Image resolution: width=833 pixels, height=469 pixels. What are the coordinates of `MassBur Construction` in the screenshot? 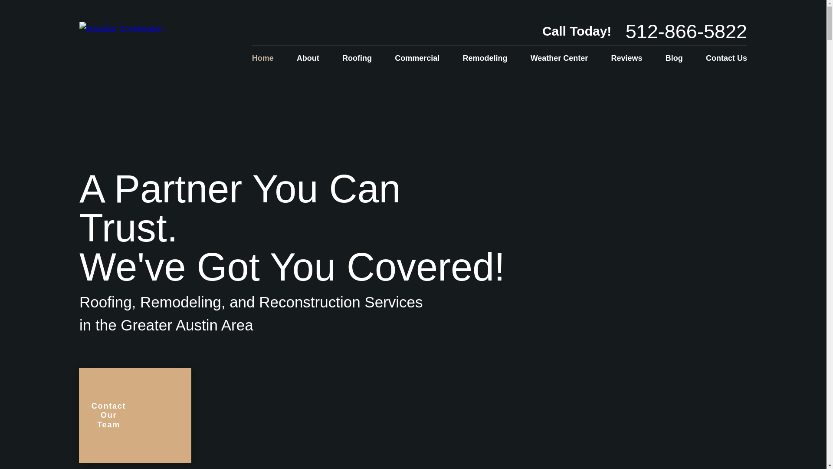 It's located at (121, 29).